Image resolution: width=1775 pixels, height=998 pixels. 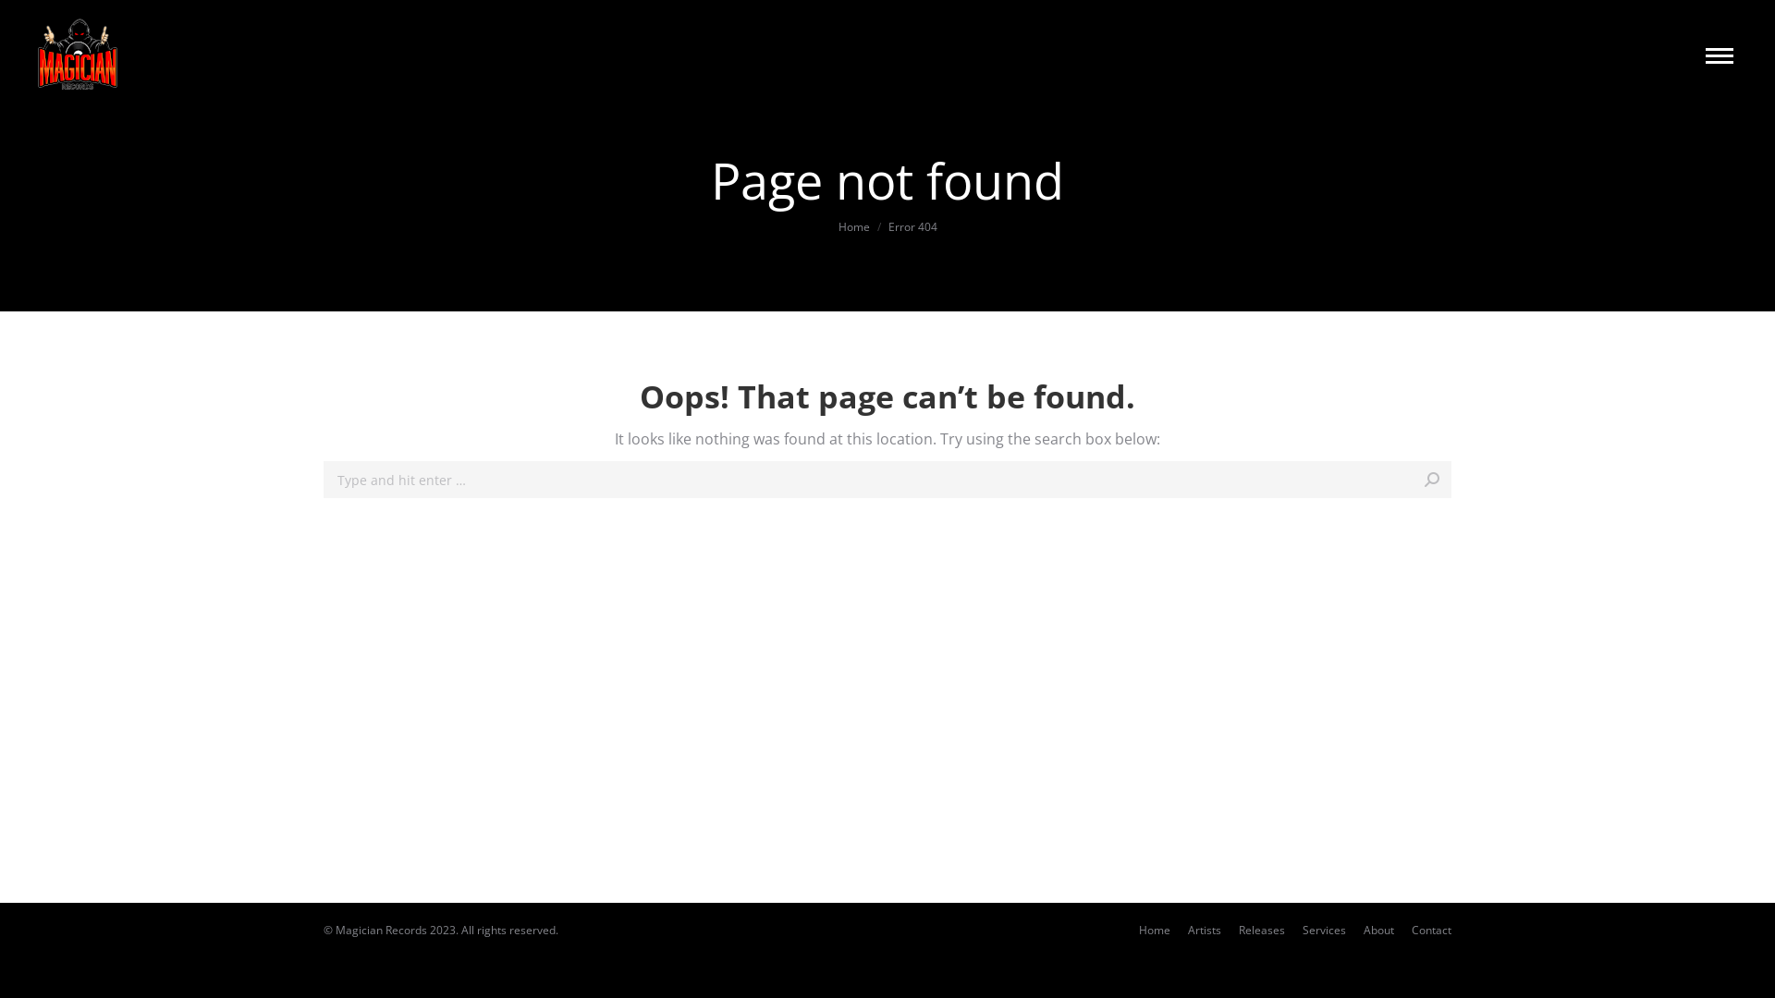 What do you see at coordinates (1324, 930) in the screenshot?
I see `Services` at bounding box center [1324, 930].